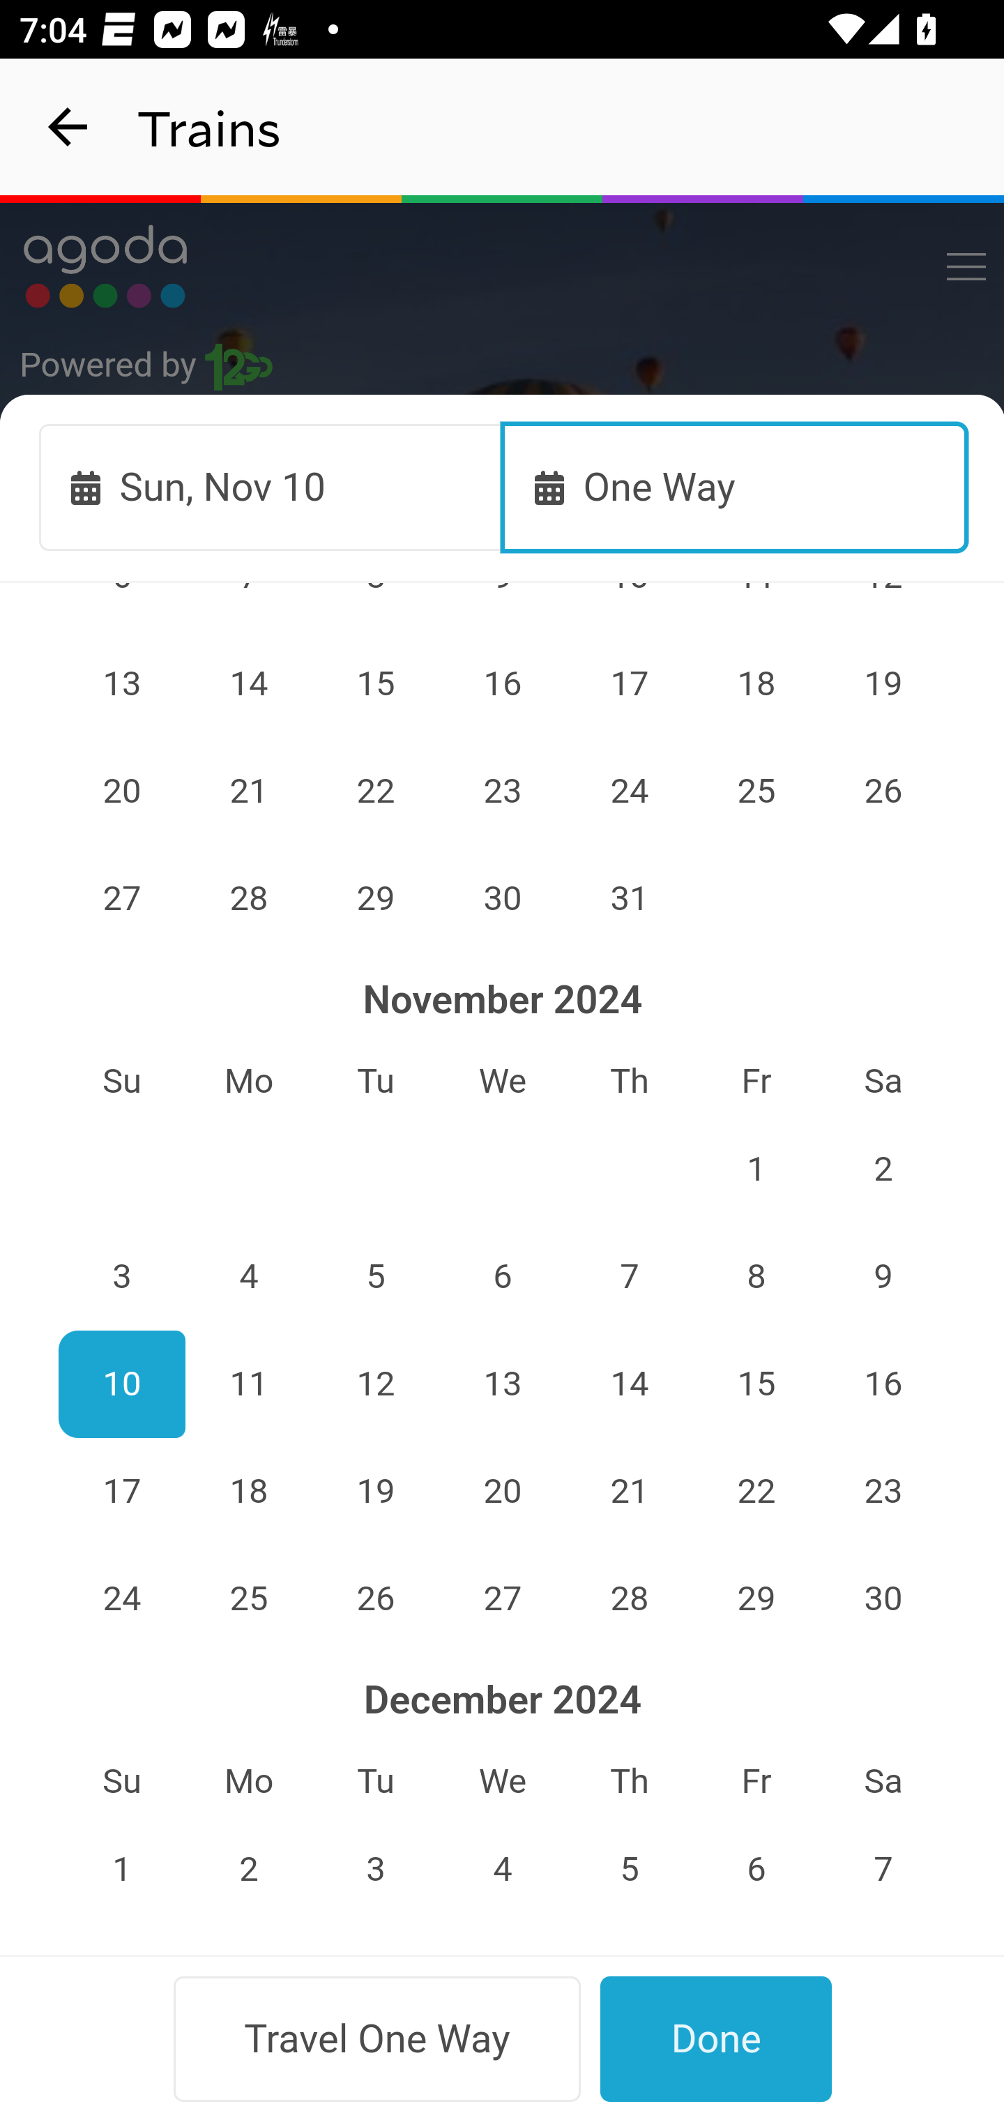 This screenshot has height=2120, width=1004. Describe the element at coordinates (68, 127) in the screenshot. I see `navigation_button` at that location.